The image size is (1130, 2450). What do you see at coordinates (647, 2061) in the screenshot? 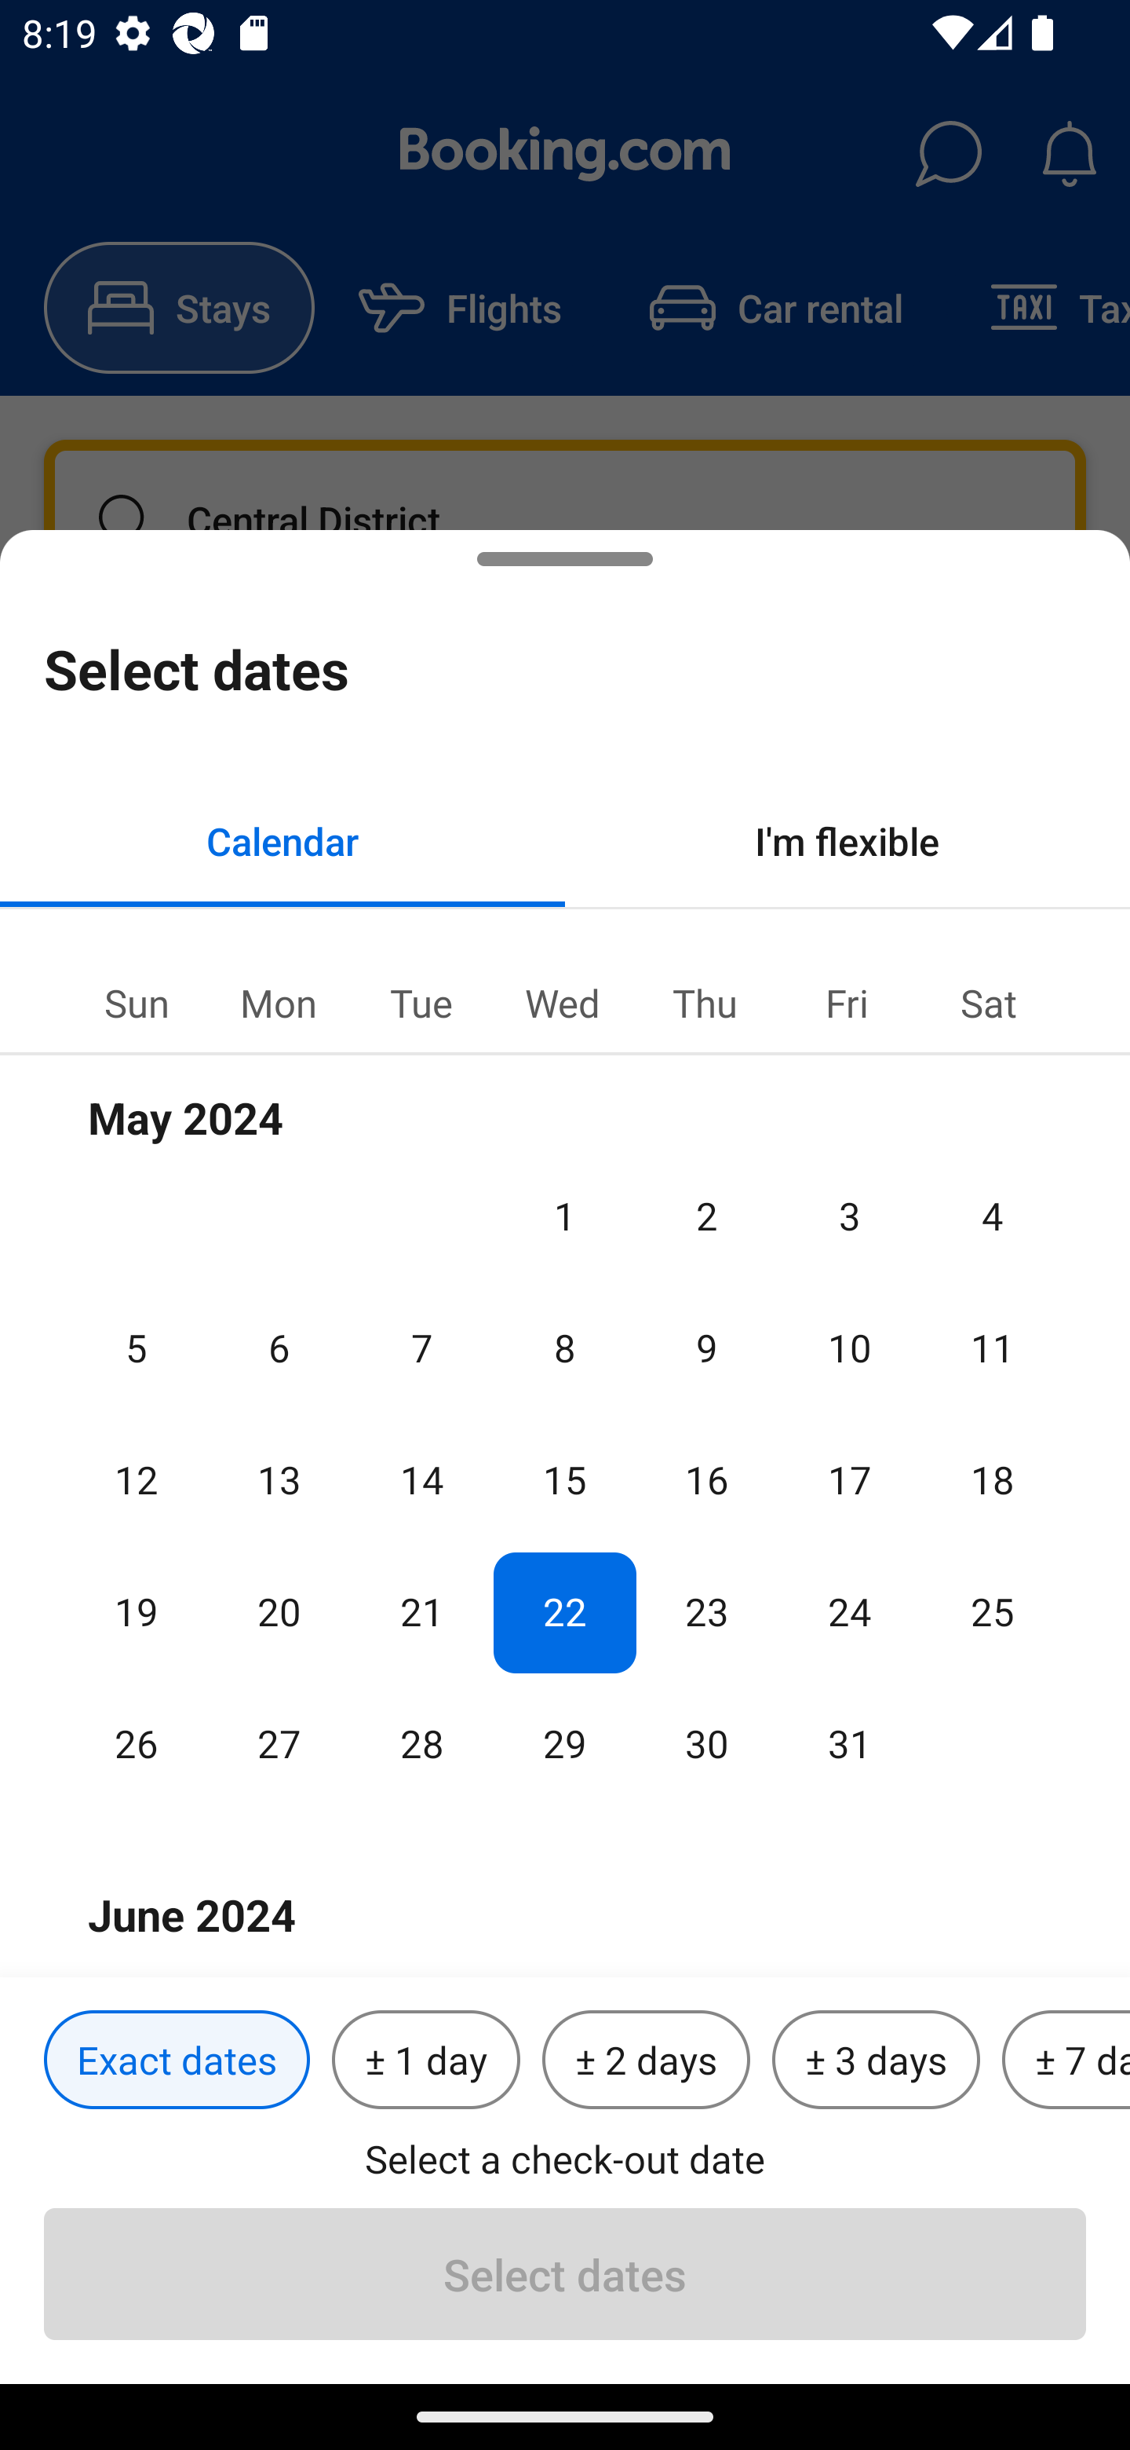
I see `± 2 days` at bounding box center [647, 2061].